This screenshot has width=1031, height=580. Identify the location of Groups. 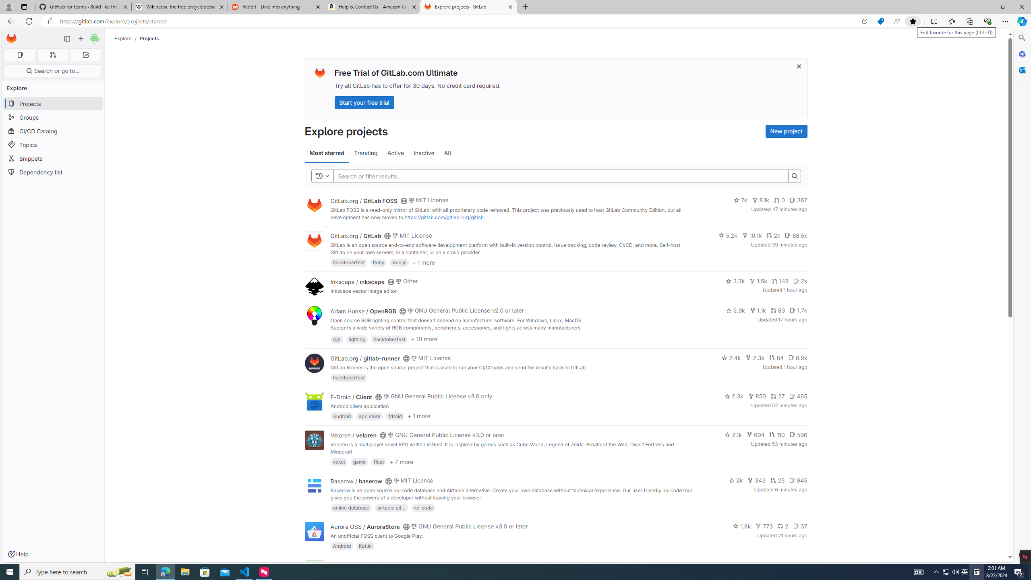
(53, 118).